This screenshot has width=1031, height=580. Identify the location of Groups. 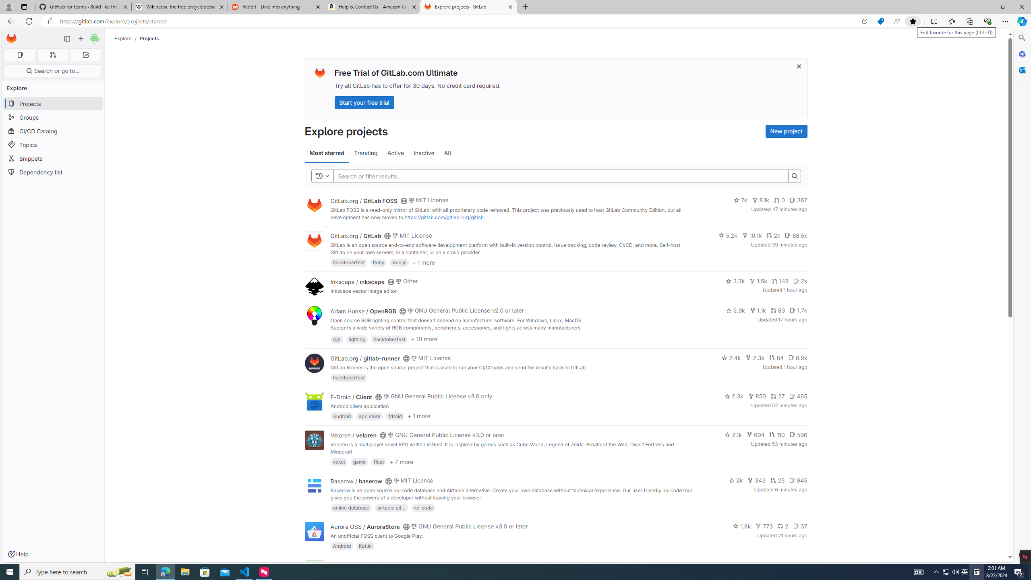
(53, 118).